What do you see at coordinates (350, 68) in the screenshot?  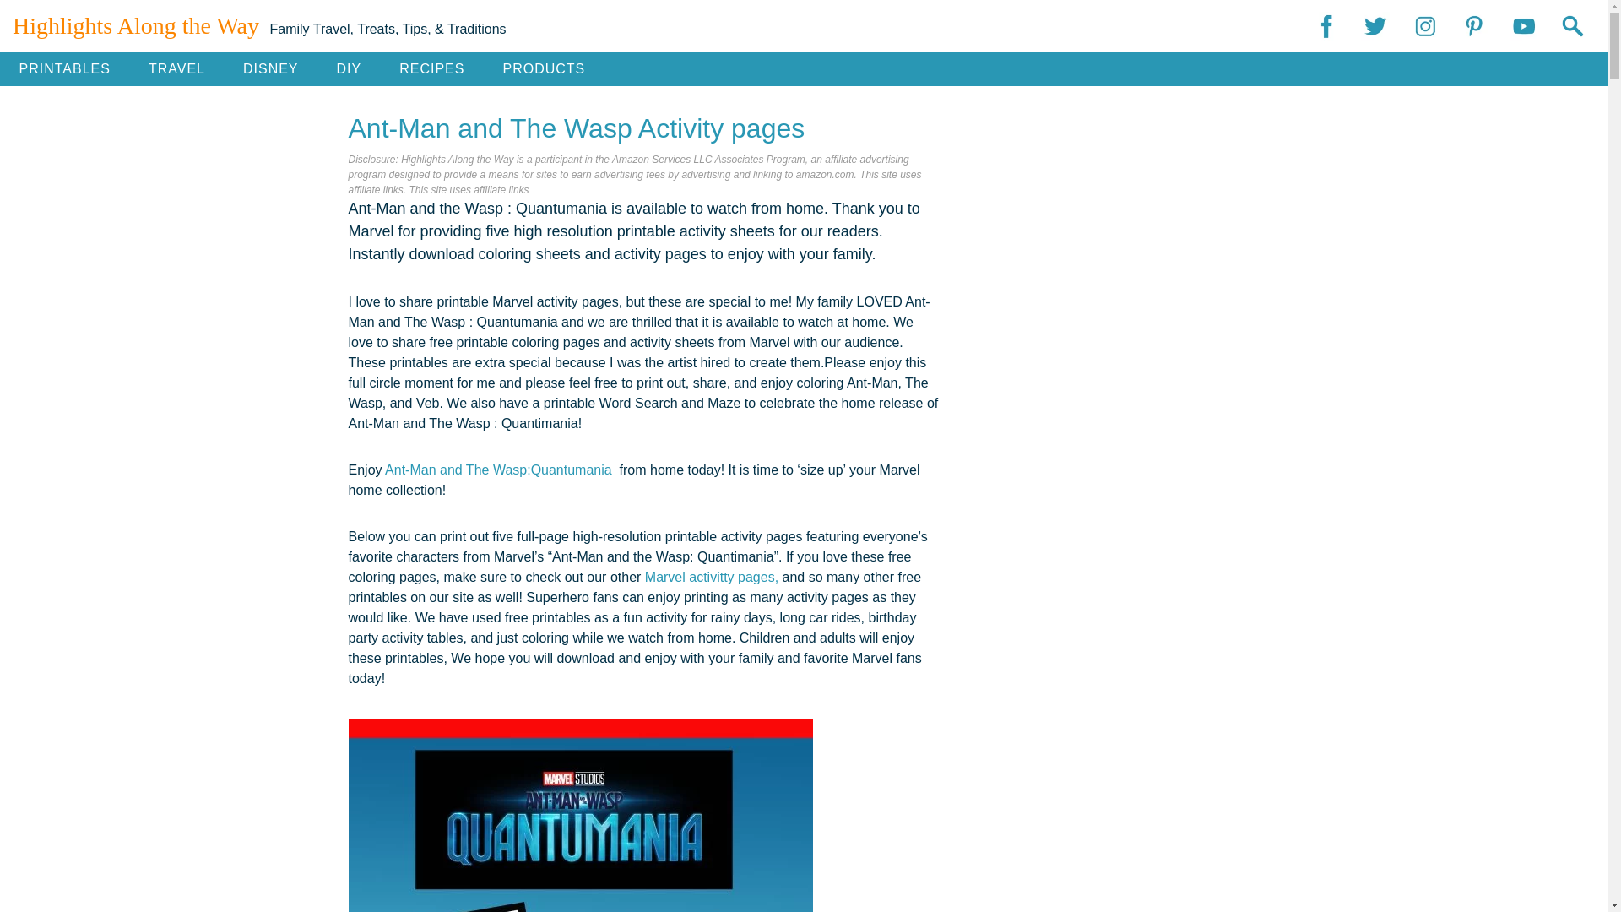 I see `DIY` at bounding box center [350, 68].